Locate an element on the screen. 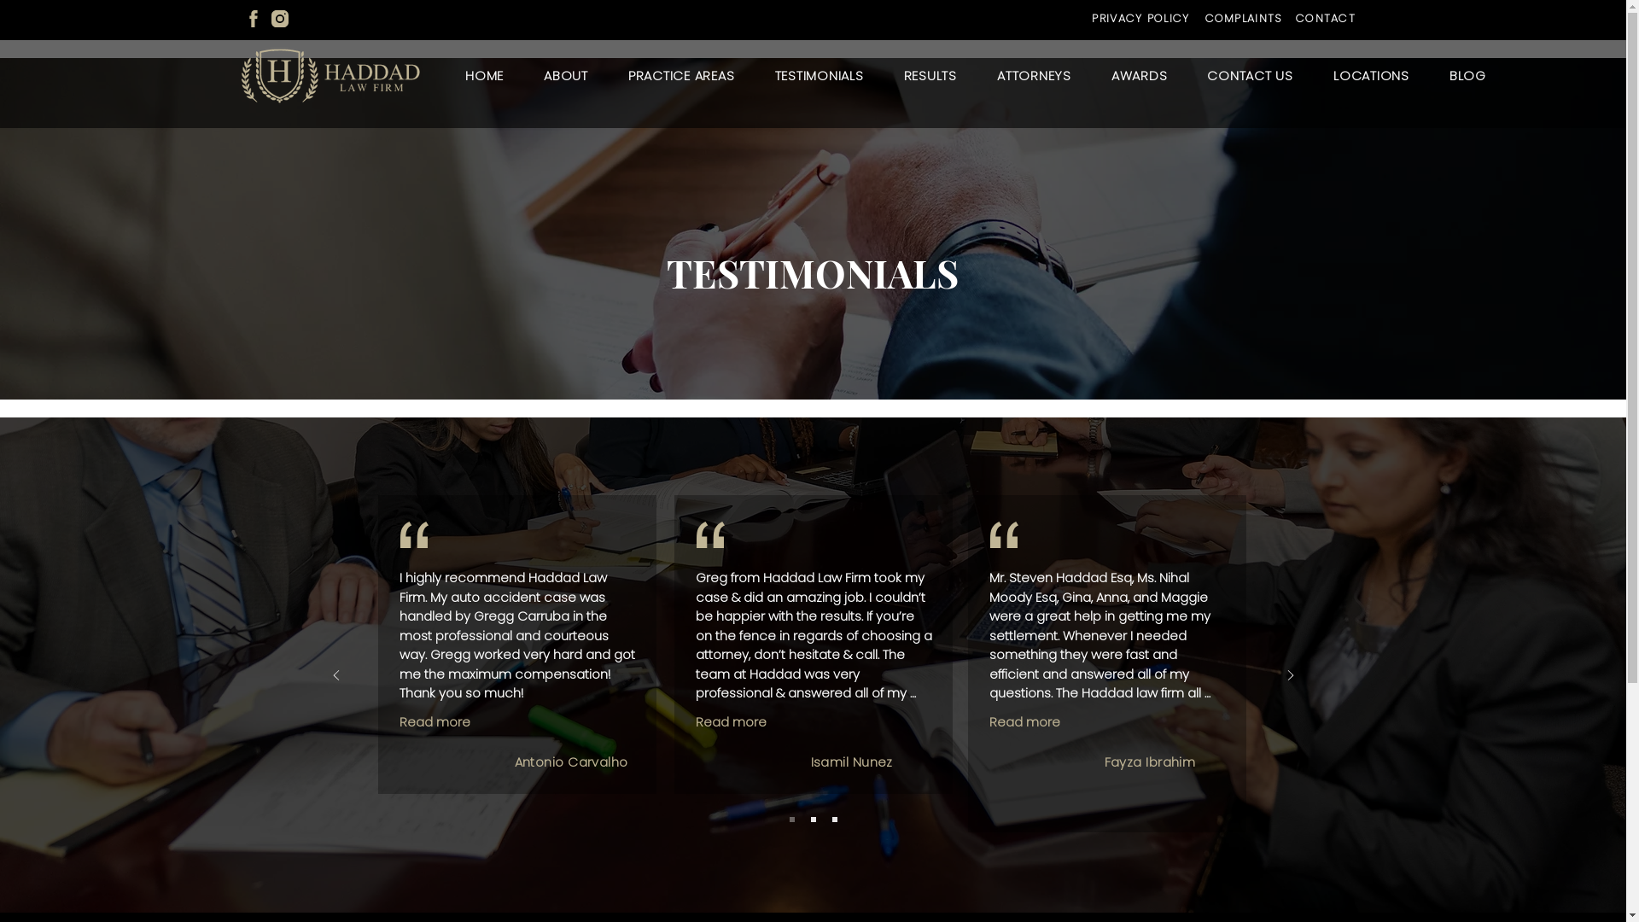  COMPLAINTS is located at coordinates (1245, 19).